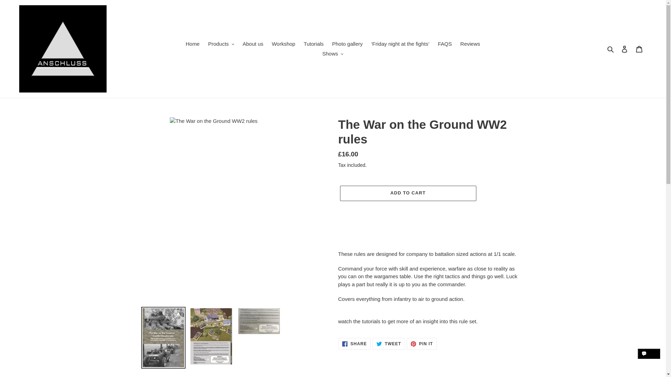 The image size is (671, 377). I want to click on Cart, so click(639, 49).